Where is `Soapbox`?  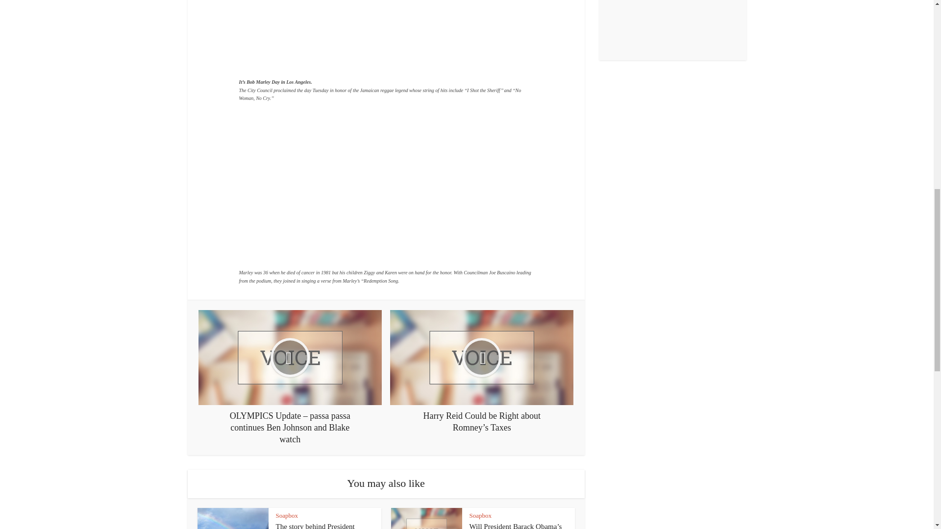
Soapbox is located at coordinates (287, 515).